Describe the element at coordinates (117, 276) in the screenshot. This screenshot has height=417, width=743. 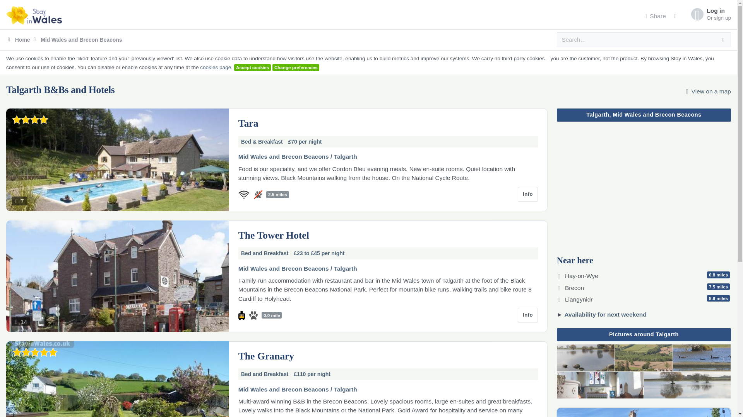
I see `Info` at that location.